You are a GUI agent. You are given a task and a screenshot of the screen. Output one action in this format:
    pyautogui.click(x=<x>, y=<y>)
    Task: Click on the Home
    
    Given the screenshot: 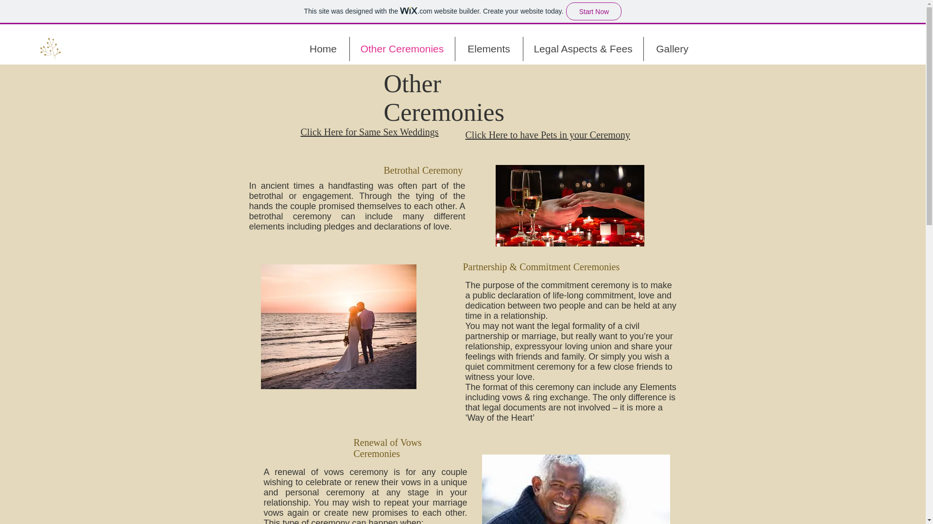 What is the action you would take?
    pyautogui.click(x=323, y=49)
    